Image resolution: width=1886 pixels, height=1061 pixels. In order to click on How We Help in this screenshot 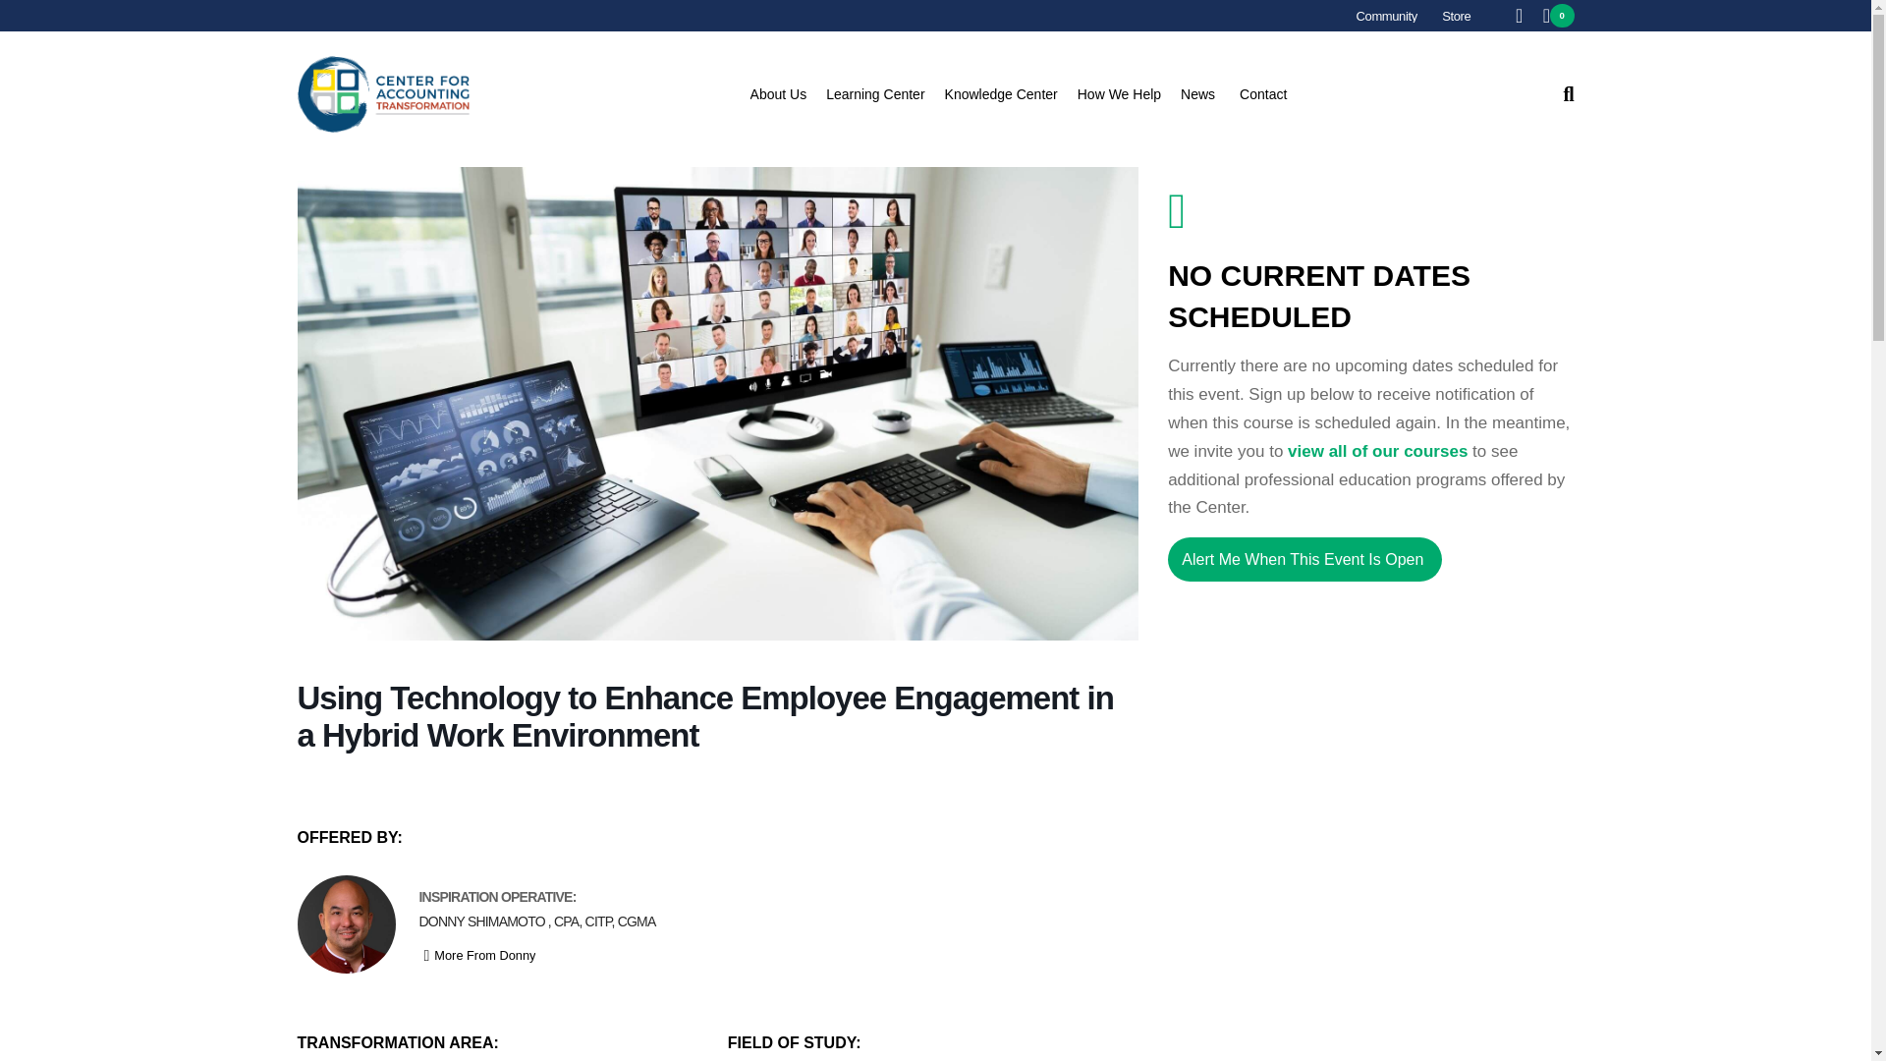, I will do `click(1128, 94)`.